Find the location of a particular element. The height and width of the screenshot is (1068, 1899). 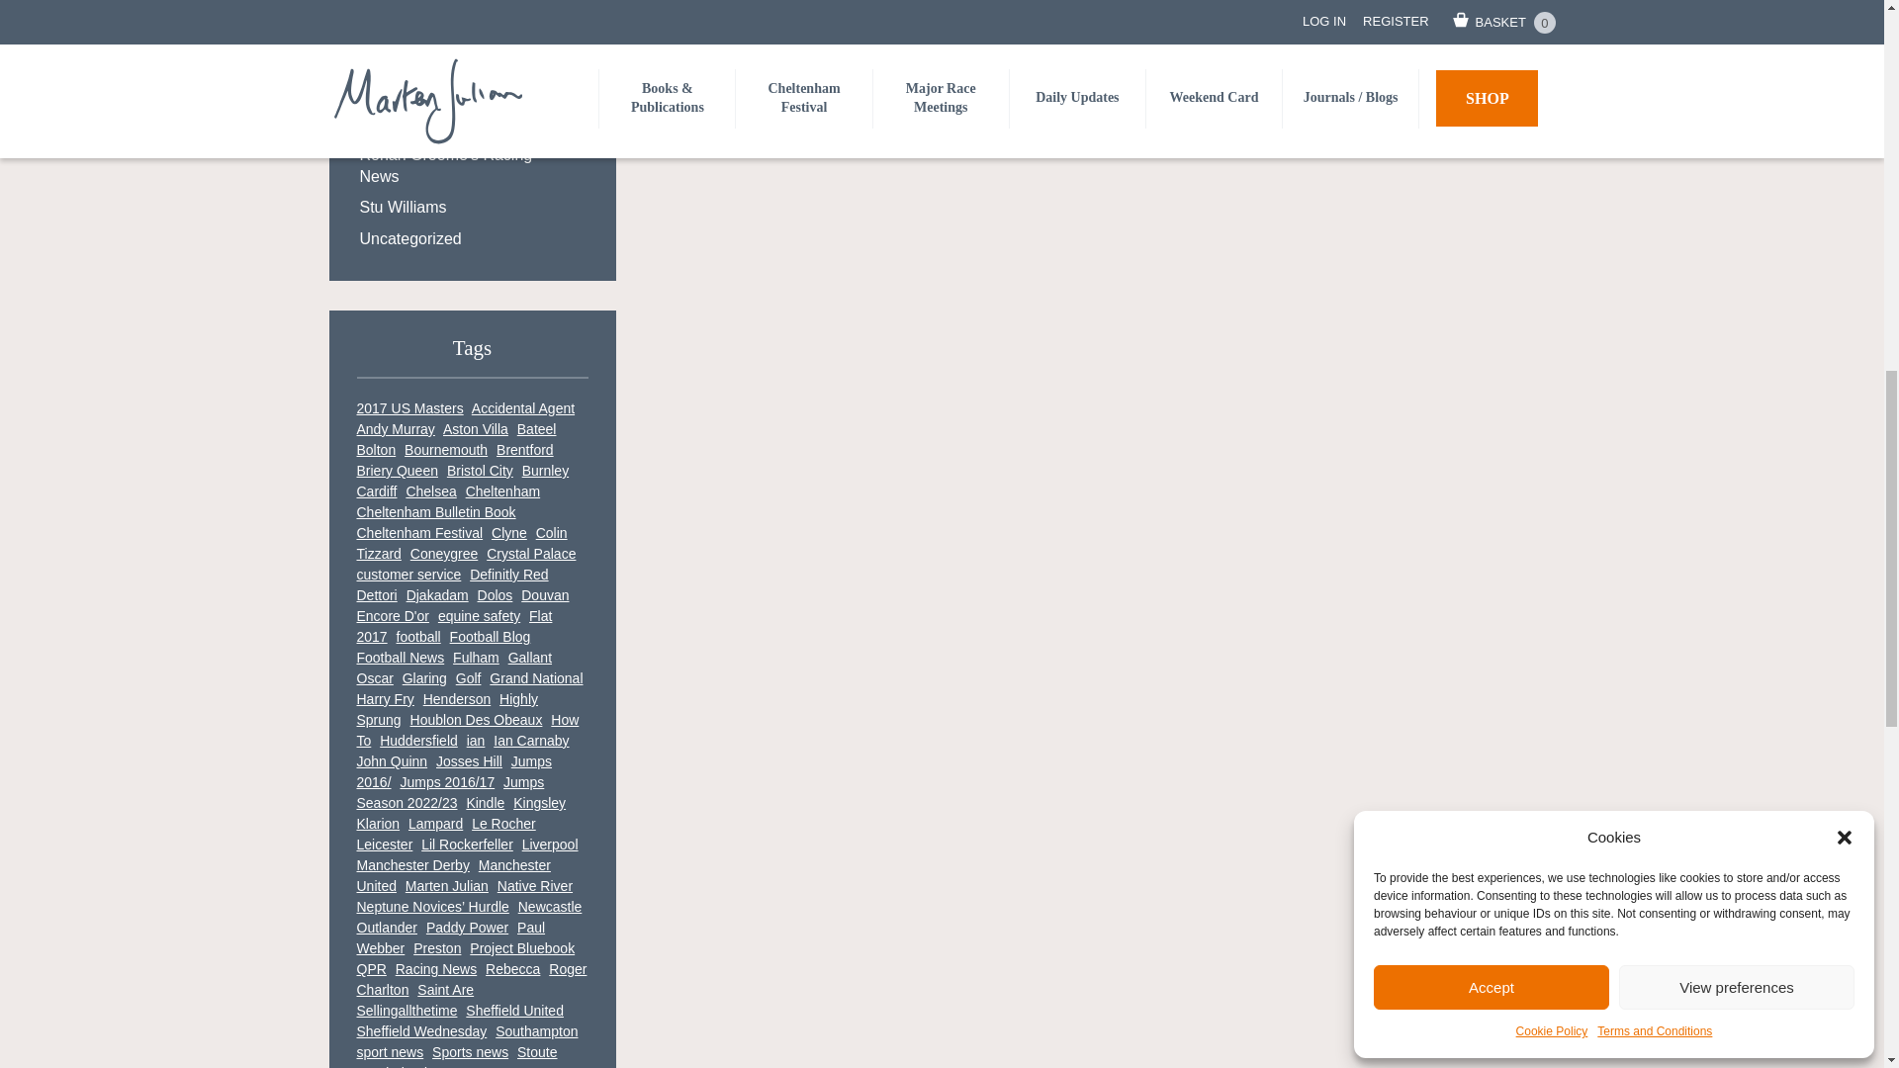

Aston Villa Tag is located at coordinates (475, 428).